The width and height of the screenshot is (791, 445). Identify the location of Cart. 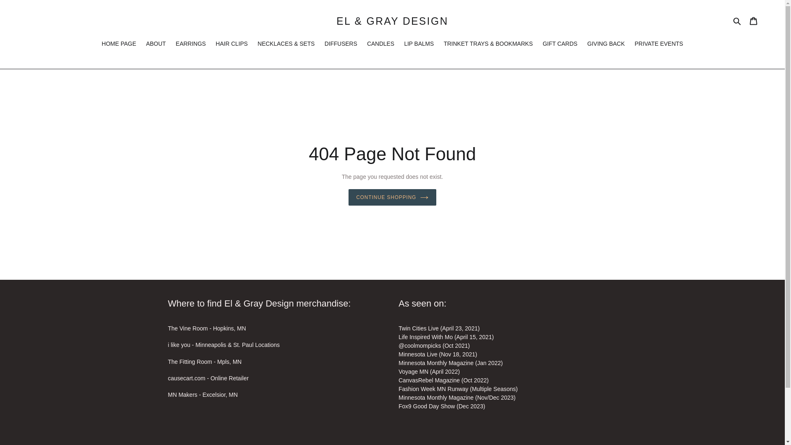
(754, 21).